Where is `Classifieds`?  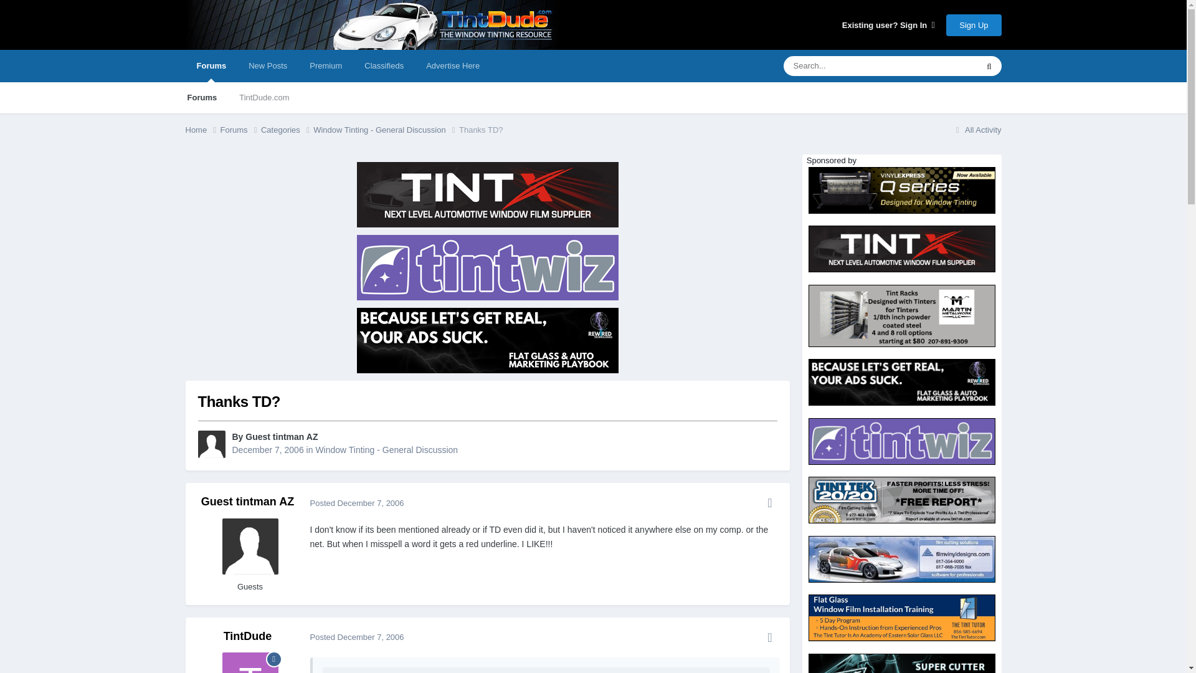
Classifieds is located at coordinates (384, 65).